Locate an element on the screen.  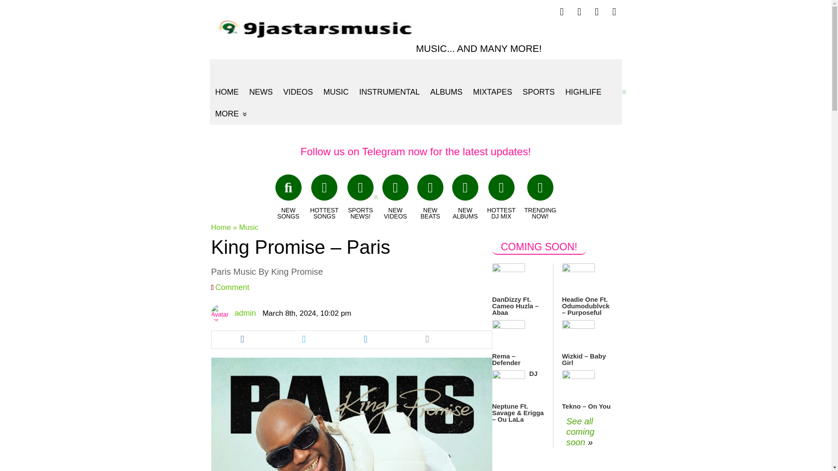
VIDEOS is located at coordinates (297, 92).